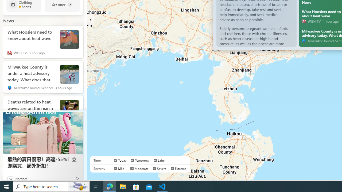  Describe the element at coordinates (69, 109) in the screenshot. I see `Deaths related to heat waves are on the rise in U.S.` at that location.